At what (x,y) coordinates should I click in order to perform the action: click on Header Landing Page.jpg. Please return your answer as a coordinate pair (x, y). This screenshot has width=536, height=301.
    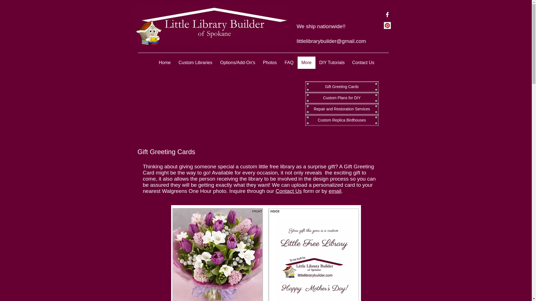
    Looking at the image, I should click on (210, 25).